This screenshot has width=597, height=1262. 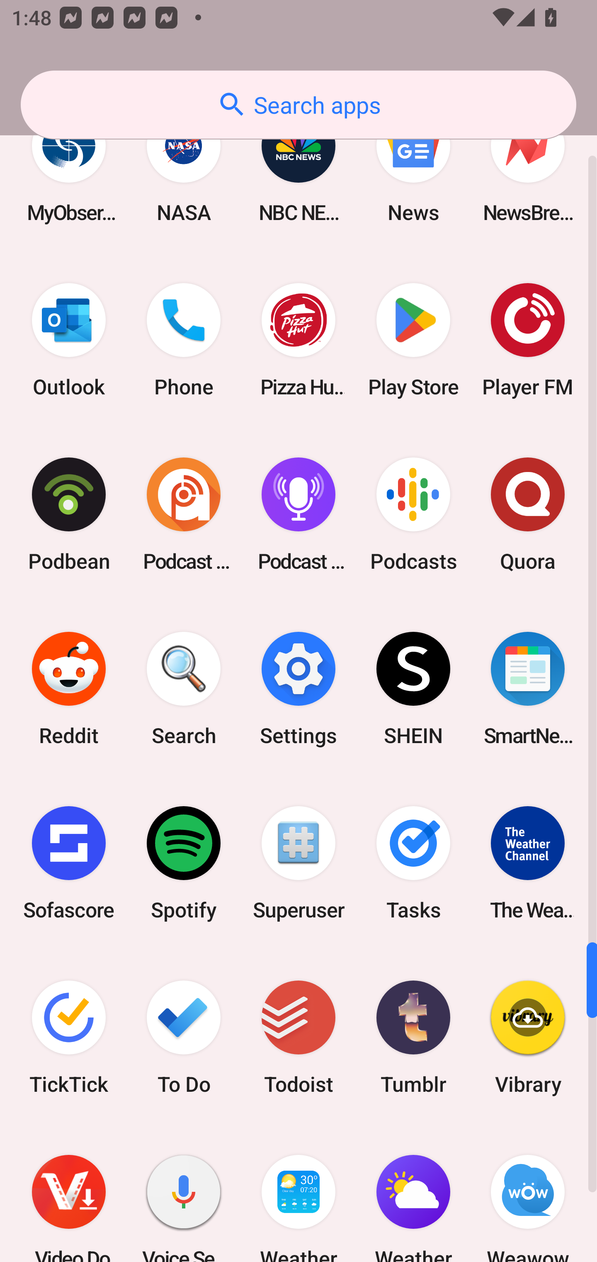 What do you see at coordinates (528, 168) in the screenshot?
I see `NewsBreak` at bounding box center [528, 168].